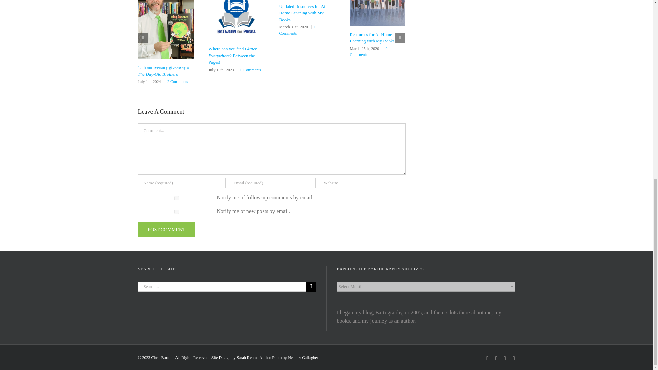 This screenshot has width=658, height=370. What do you see at coordinates (176, 198) in the screenshot?
I see `subscribe` at bounding box center [176, 198].